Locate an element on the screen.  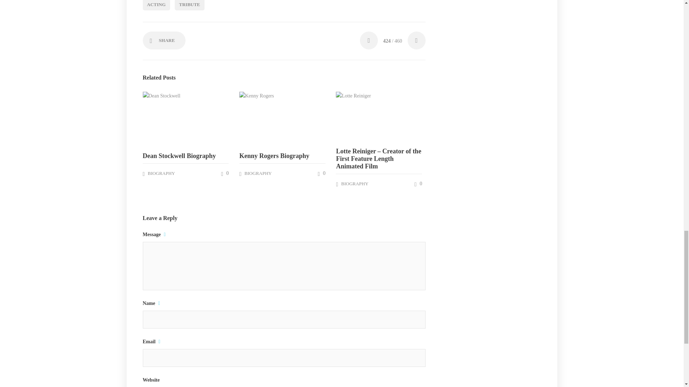
ACTING is located at coordinates (156, 5).